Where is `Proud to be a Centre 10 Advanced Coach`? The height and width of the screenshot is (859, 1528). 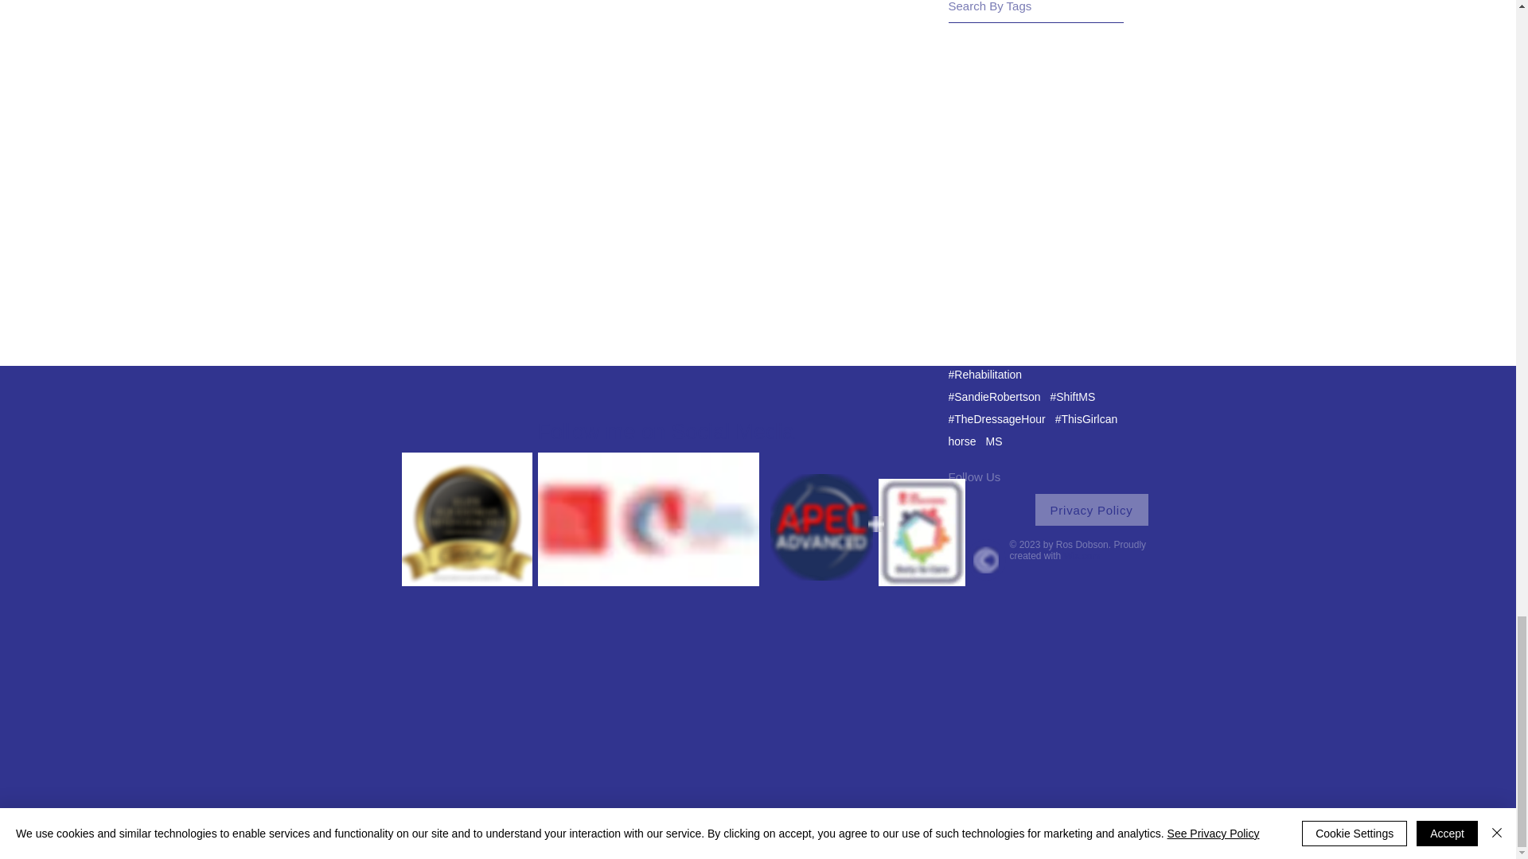 Proud to be a Centre 10 Advanced Coach is located at coordinates (821, 527).